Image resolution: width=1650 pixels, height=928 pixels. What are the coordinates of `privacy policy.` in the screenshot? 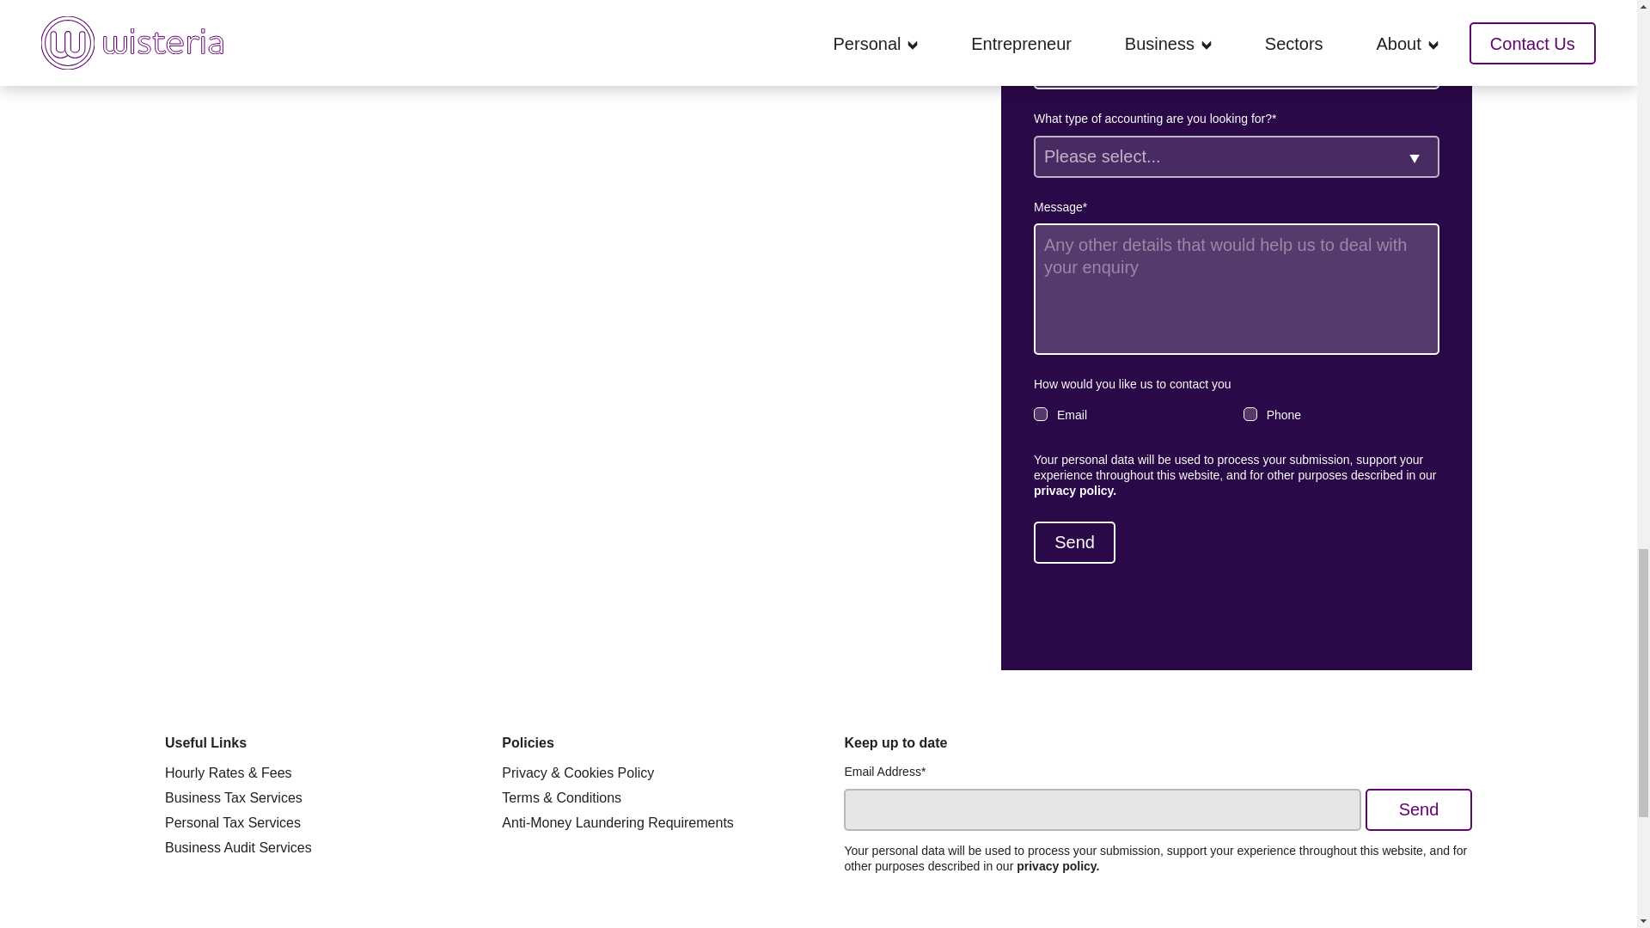 It's located at (1075, 490).